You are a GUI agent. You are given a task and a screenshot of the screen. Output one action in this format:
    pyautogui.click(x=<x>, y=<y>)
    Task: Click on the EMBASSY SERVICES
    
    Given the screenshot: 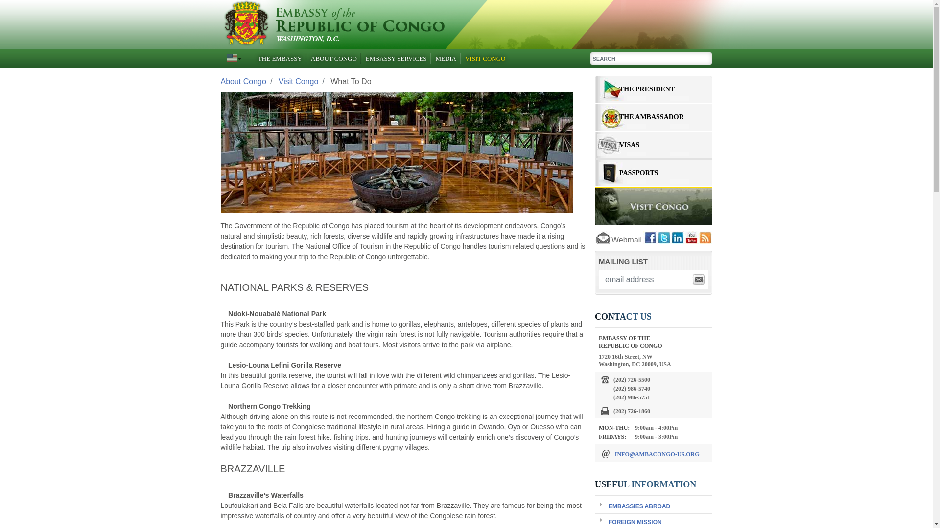 What is the action you would take?
    pyautogui.click(x=396, y=59)
    